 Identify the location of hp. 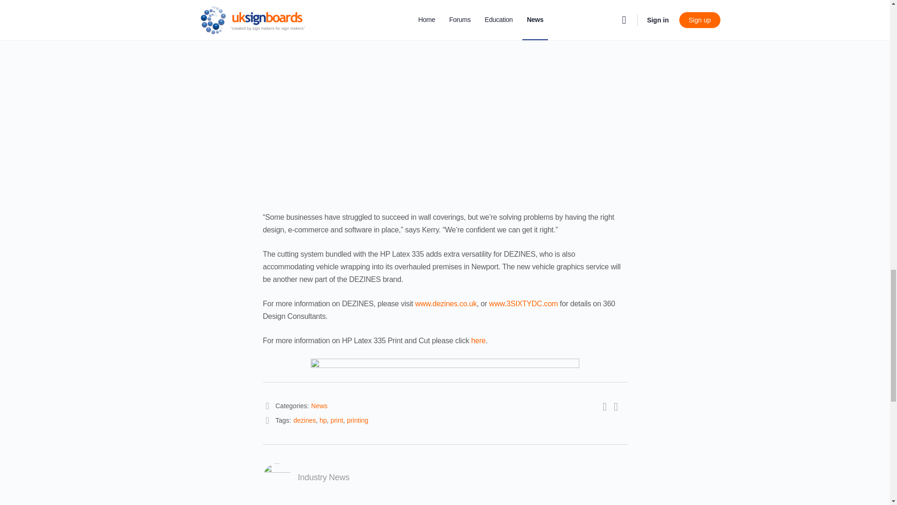
(323, 420).